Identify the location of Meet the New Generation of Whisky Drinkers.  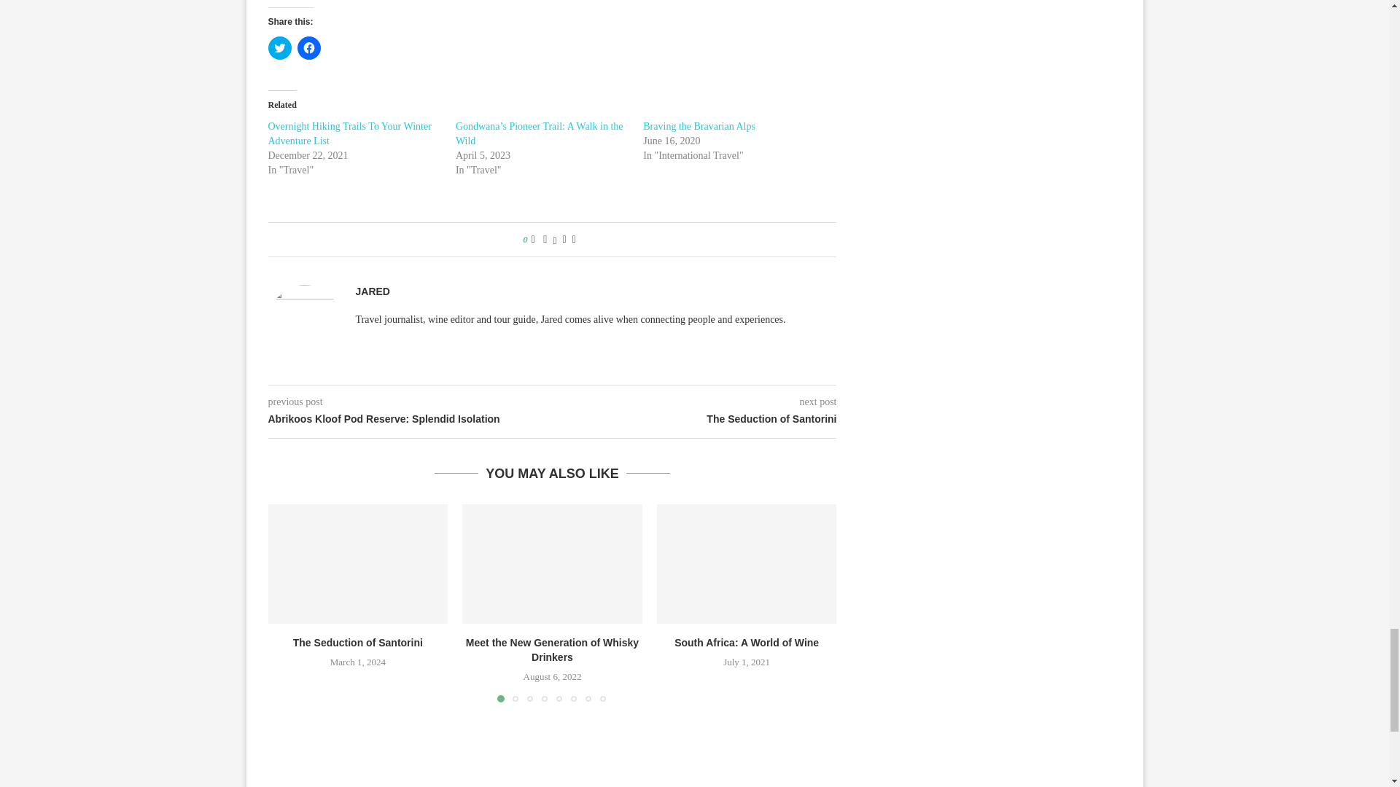
(552, 564).